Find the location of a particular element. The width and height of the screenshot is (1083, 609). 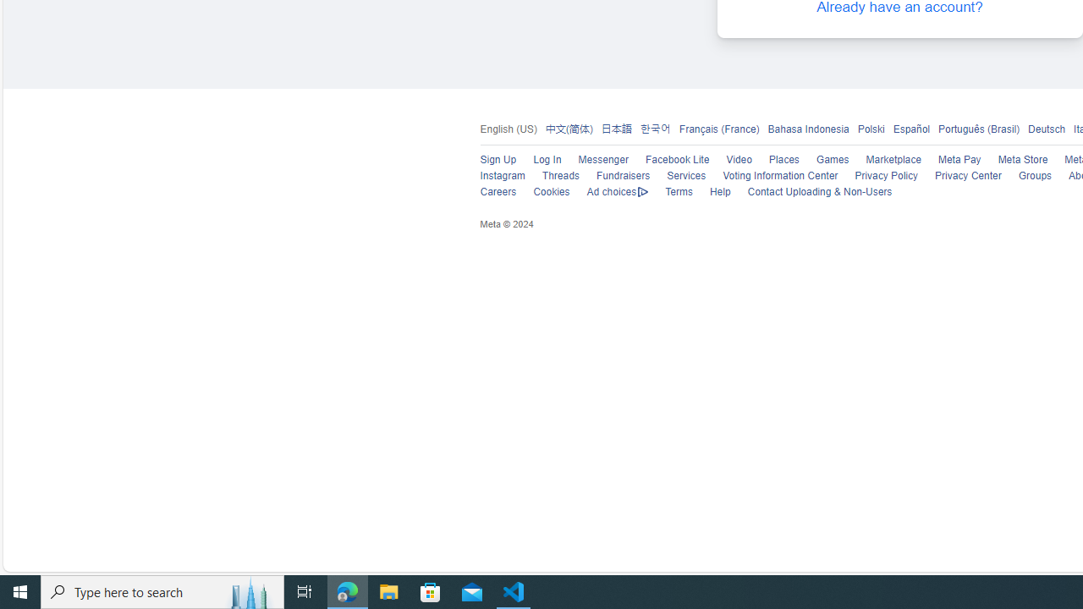

Groups is located at coordinates (1036, 176).